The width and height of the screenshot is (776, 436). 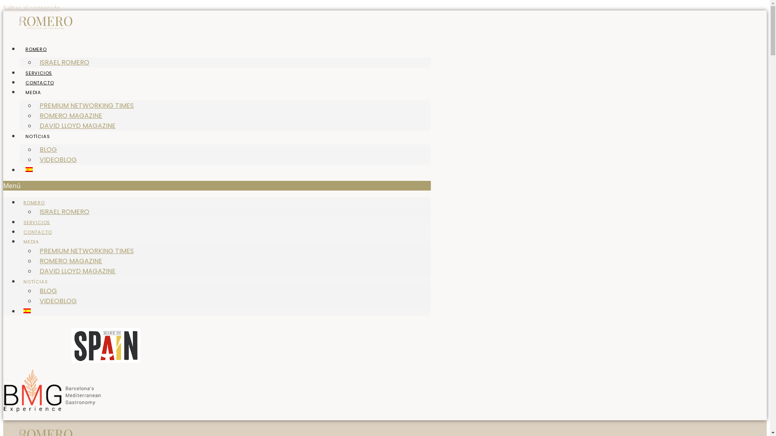 What do you see at coordinates (46, 23) in the screenshot?
I see `Logo_Romero_Premium_Networking` at bounding box center [46, 23].